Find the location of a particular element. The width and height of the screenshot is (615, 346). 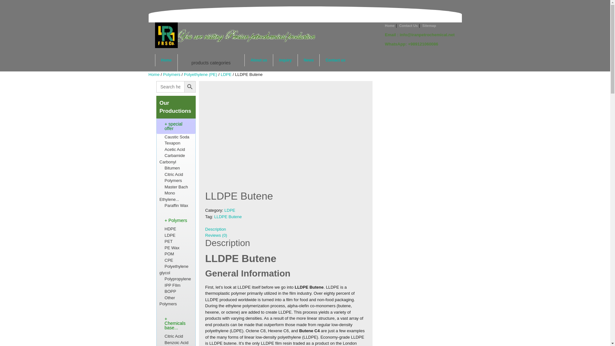

Caustic Soda is located at coordinates (174, 137).